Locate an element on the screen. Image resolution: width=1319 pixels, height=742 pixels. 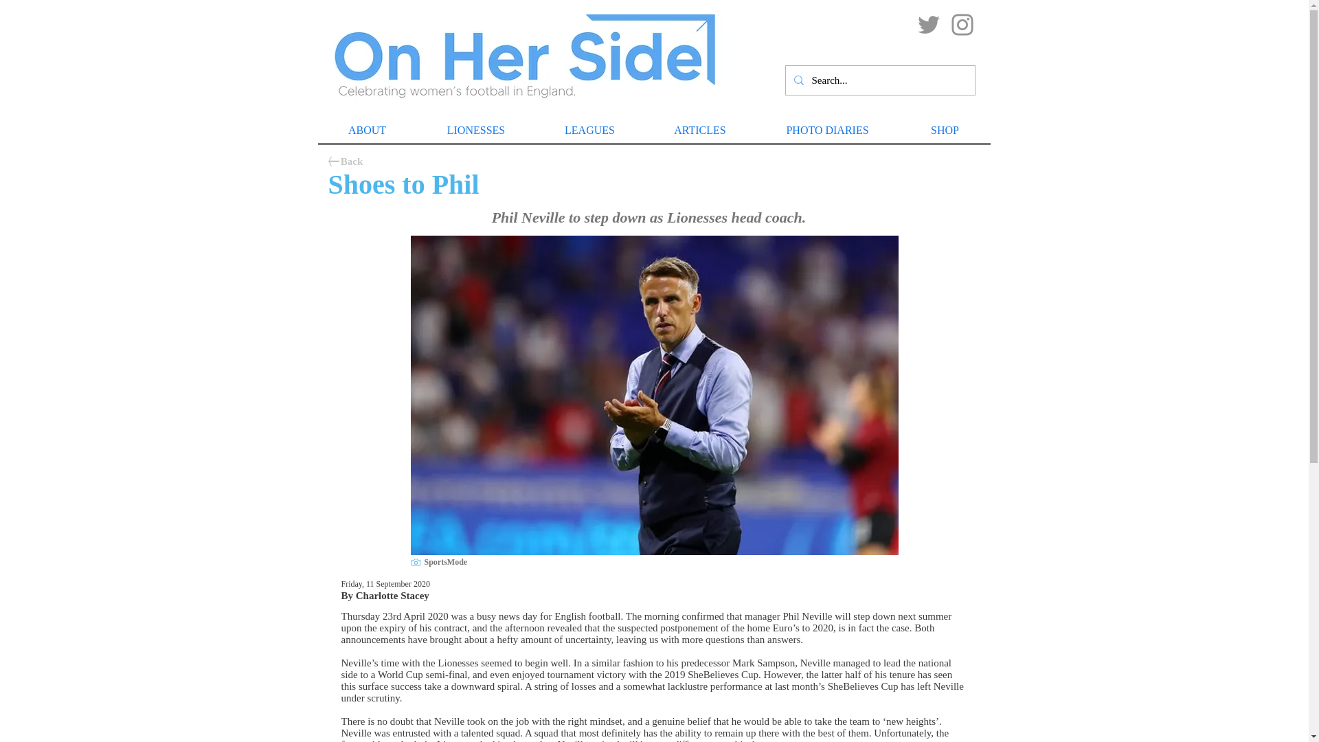
Back is located at coordinates (351, 161).